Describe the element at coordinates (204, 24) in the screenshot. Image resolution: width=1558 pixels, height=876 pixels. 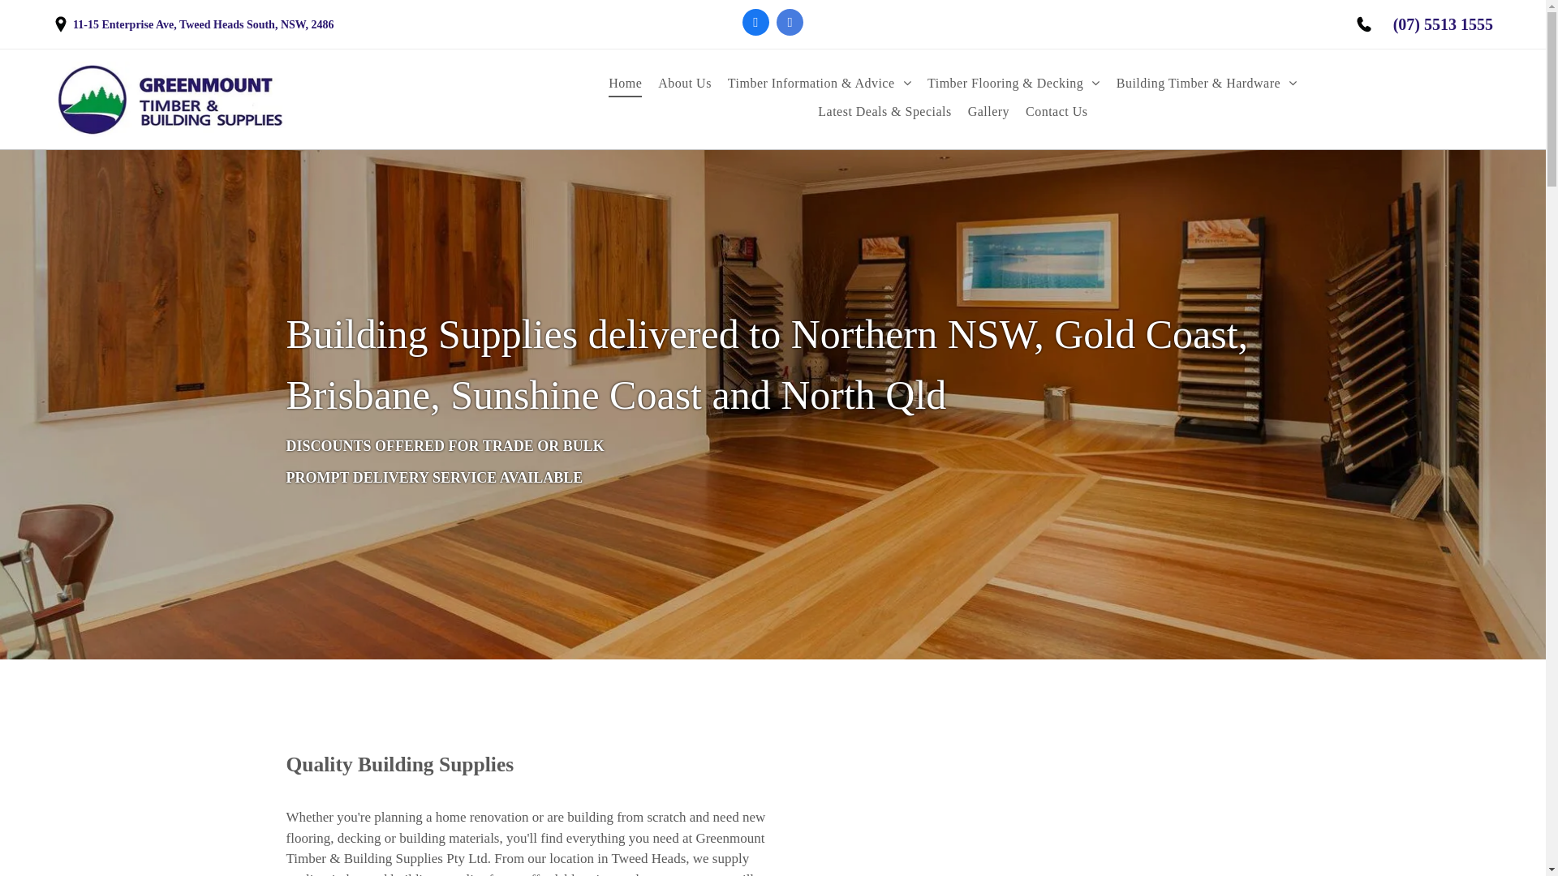
I see `11-15 Enterprise Ave, Tweed Heads South, NSW, 2486` at that location.